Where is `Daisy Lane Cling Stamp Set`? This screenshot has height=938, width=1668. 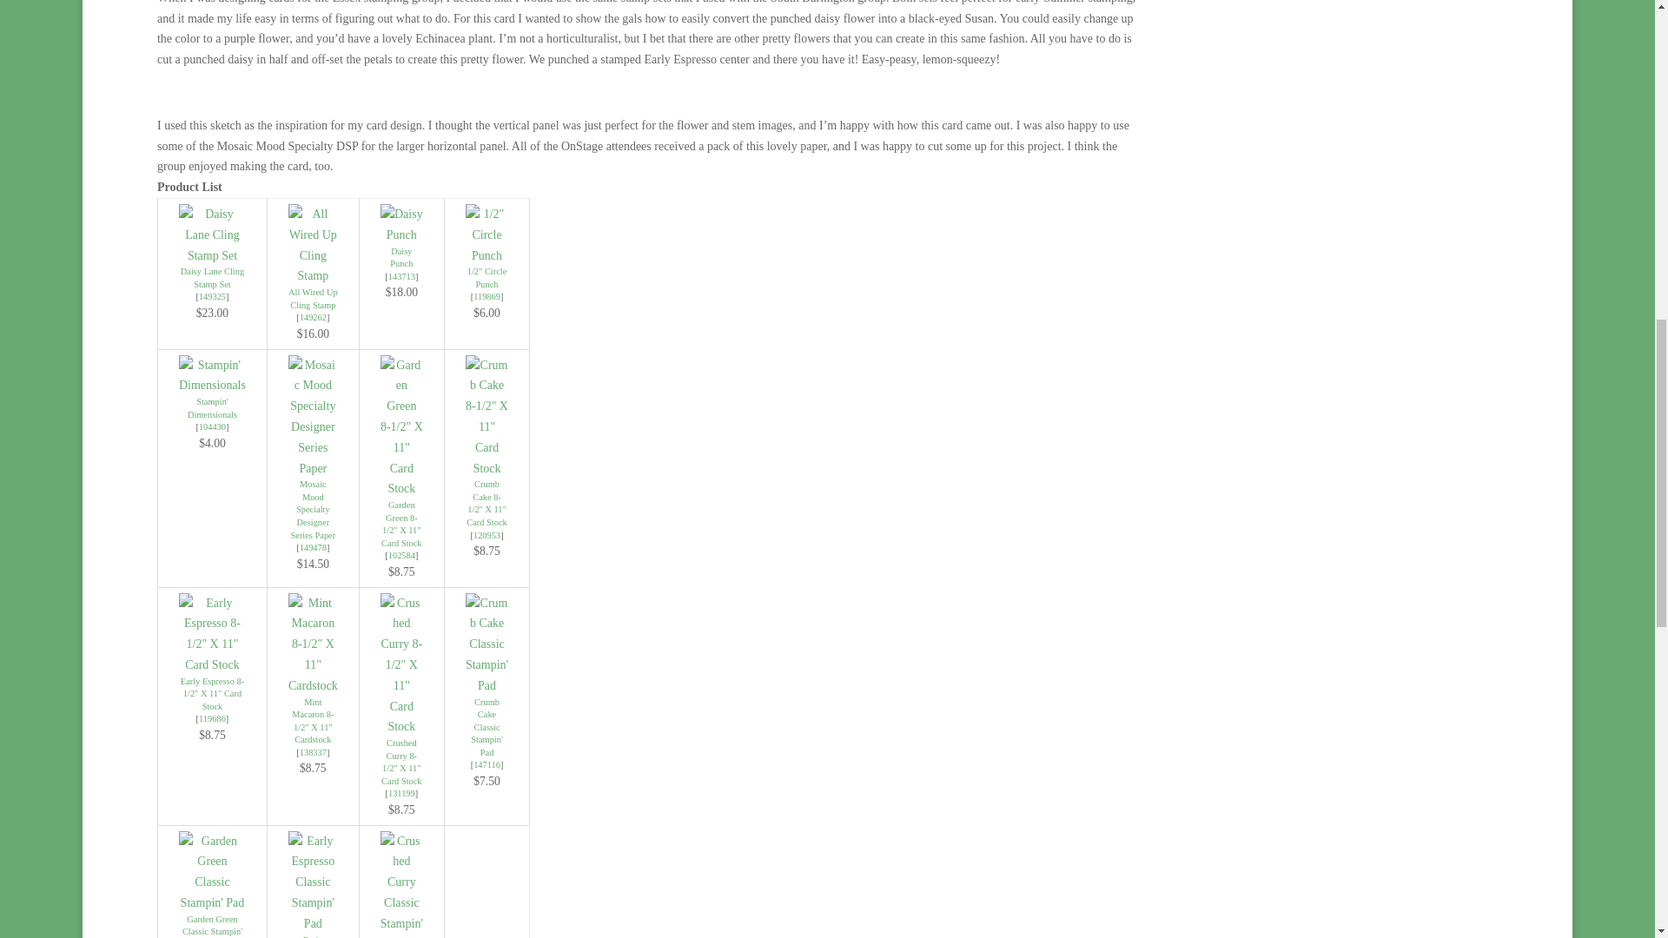
Daisy Lane Cling Stamp Set is located at coordinates (212, 295).